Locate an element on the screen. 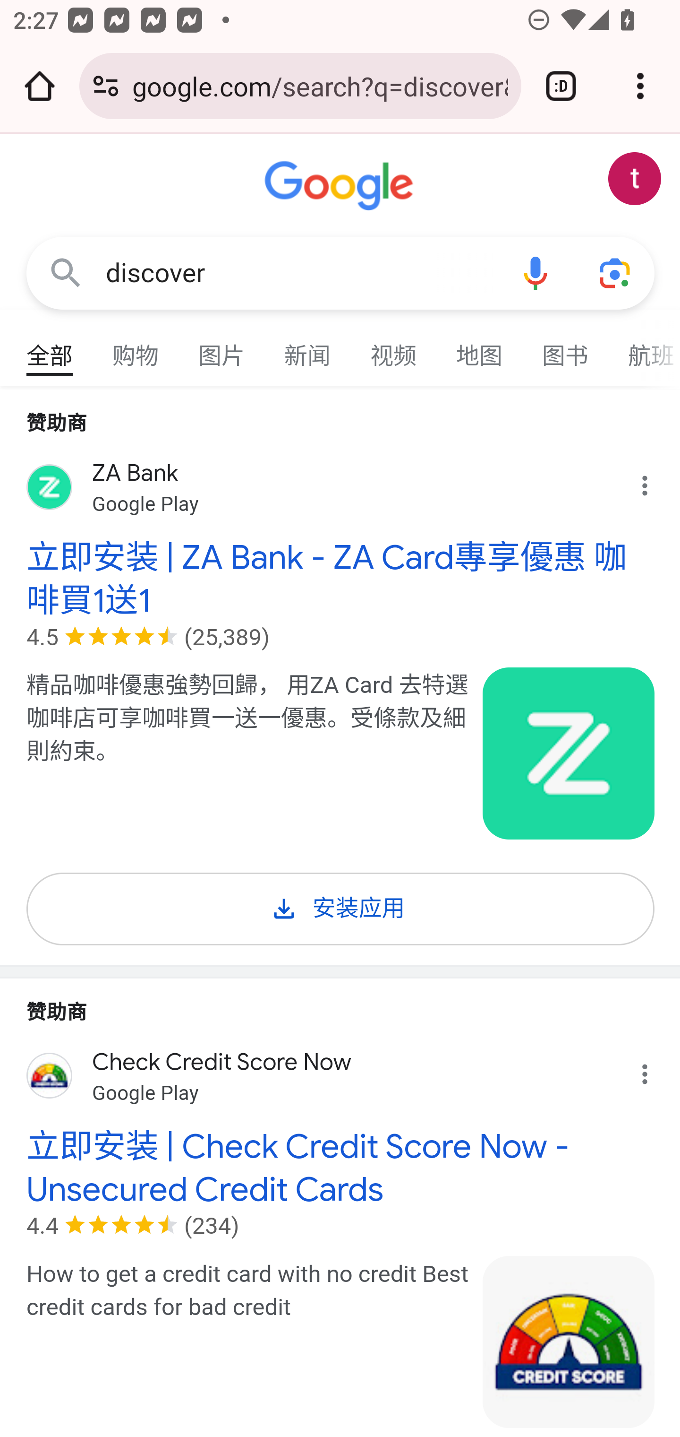 This screenshot has height=1437, width=680. 图片来自 google.com is located at coordinates (569, 1342).